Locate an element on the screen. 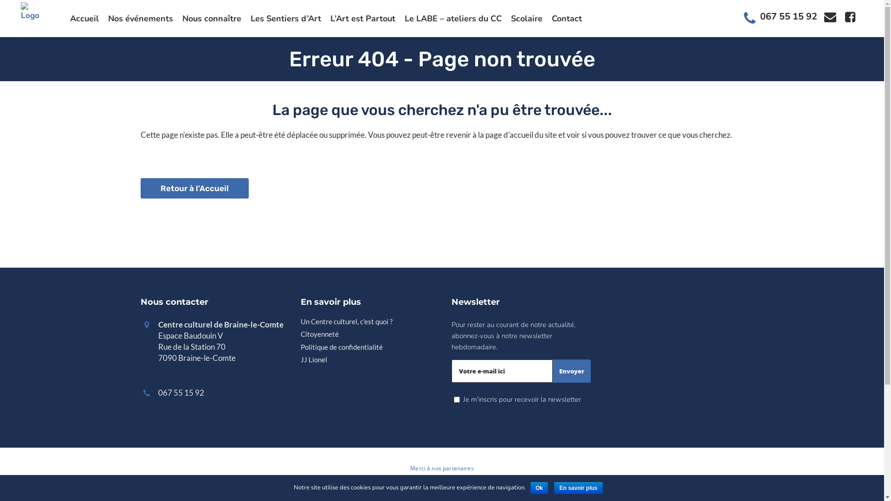 This screenshot has width=891, height=501. Scolaire is located at coordinates (527, 19).